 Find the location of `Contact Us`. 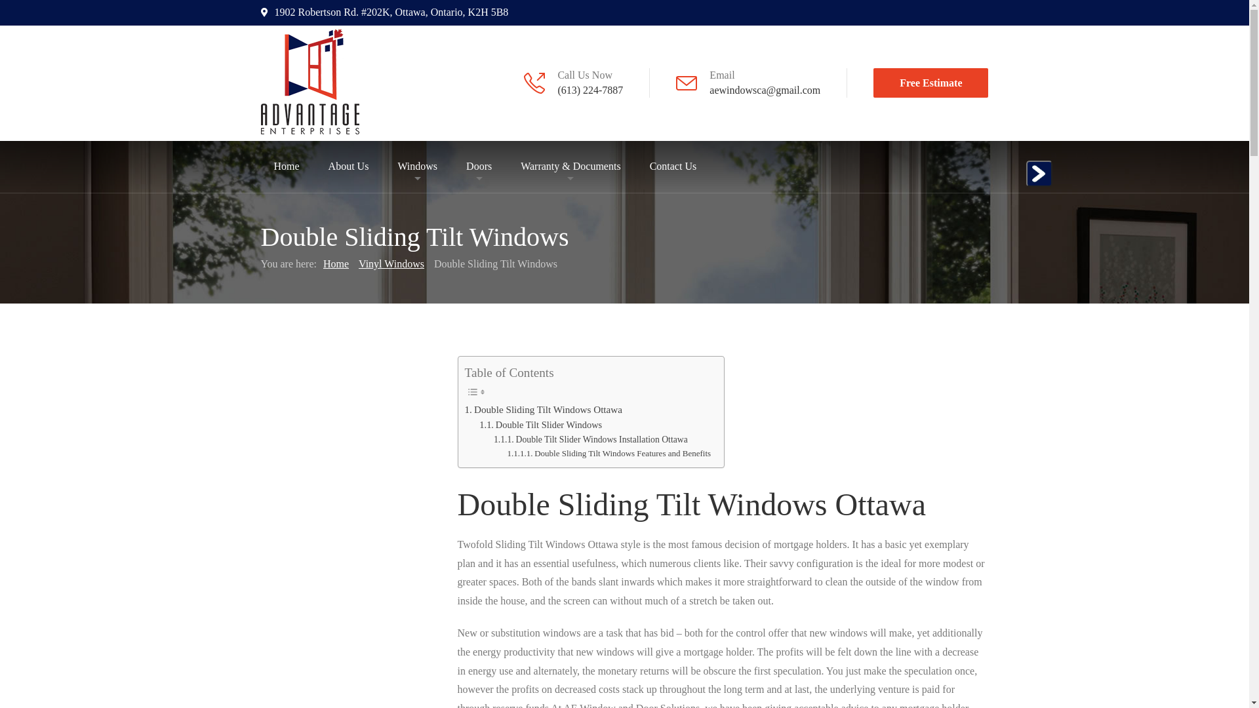

Contact Us is located at coordinates (673, 167).